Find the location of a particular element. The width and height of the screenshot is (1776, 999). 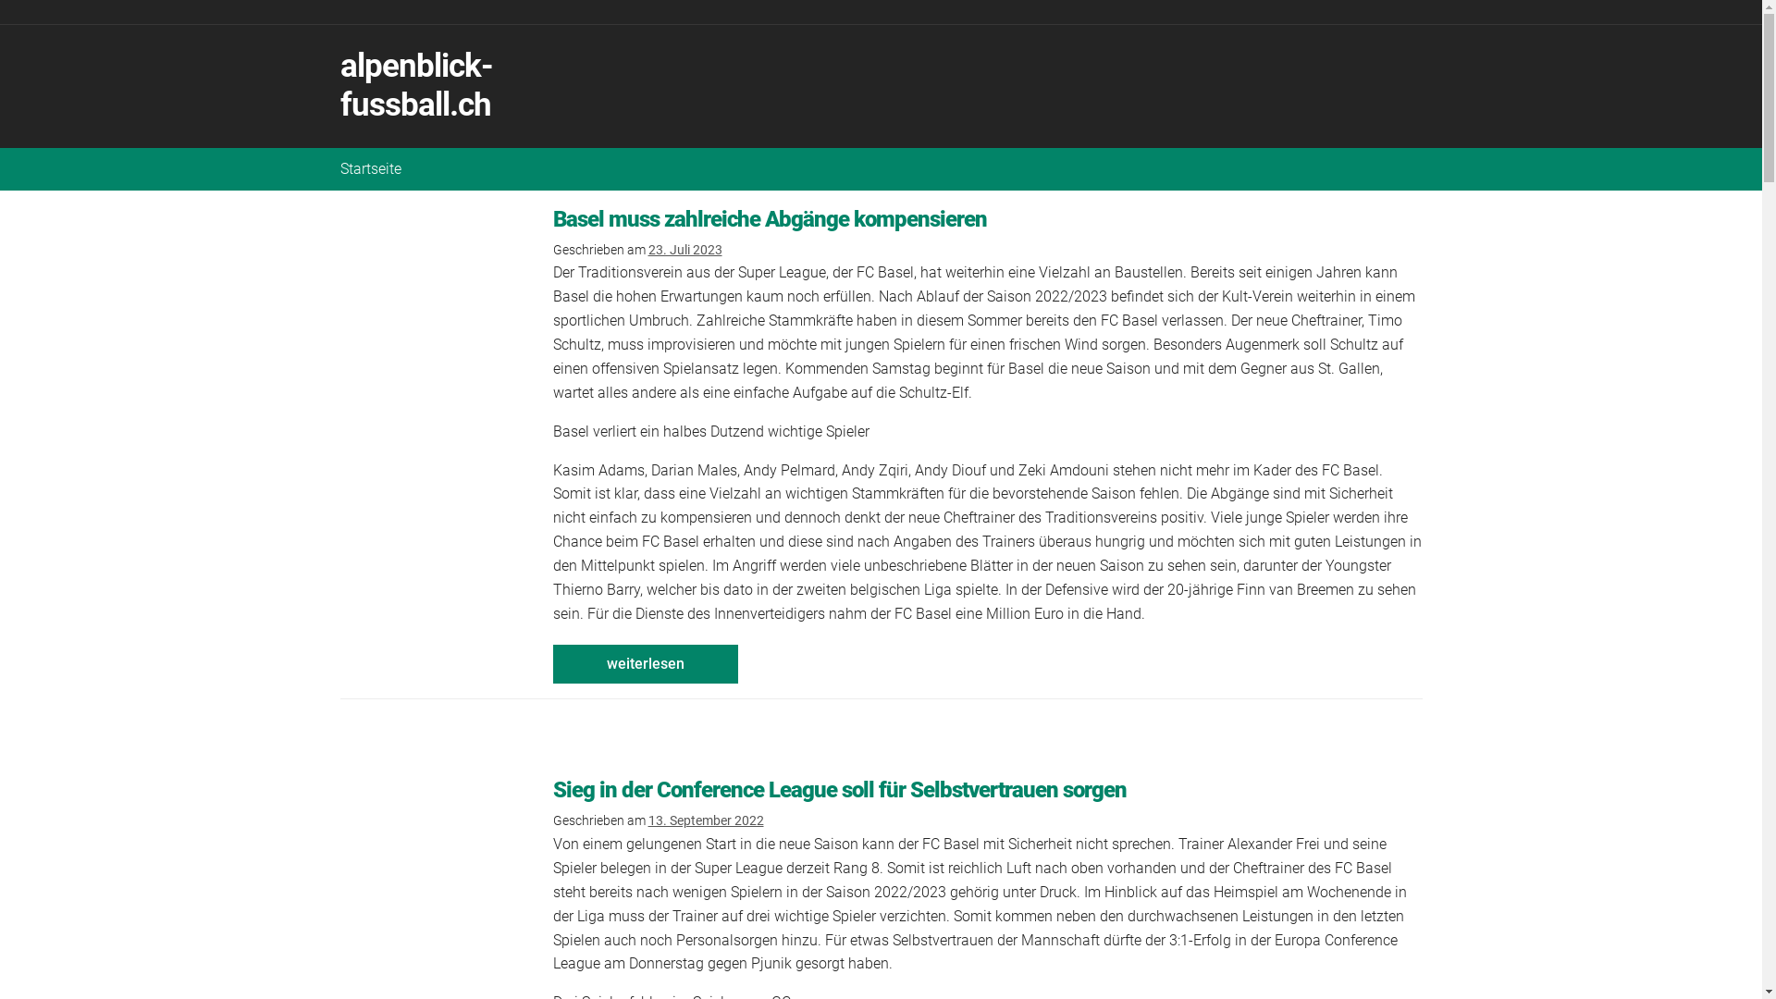

alpenblick-fussball.ch is located at coordinates (416, 85).